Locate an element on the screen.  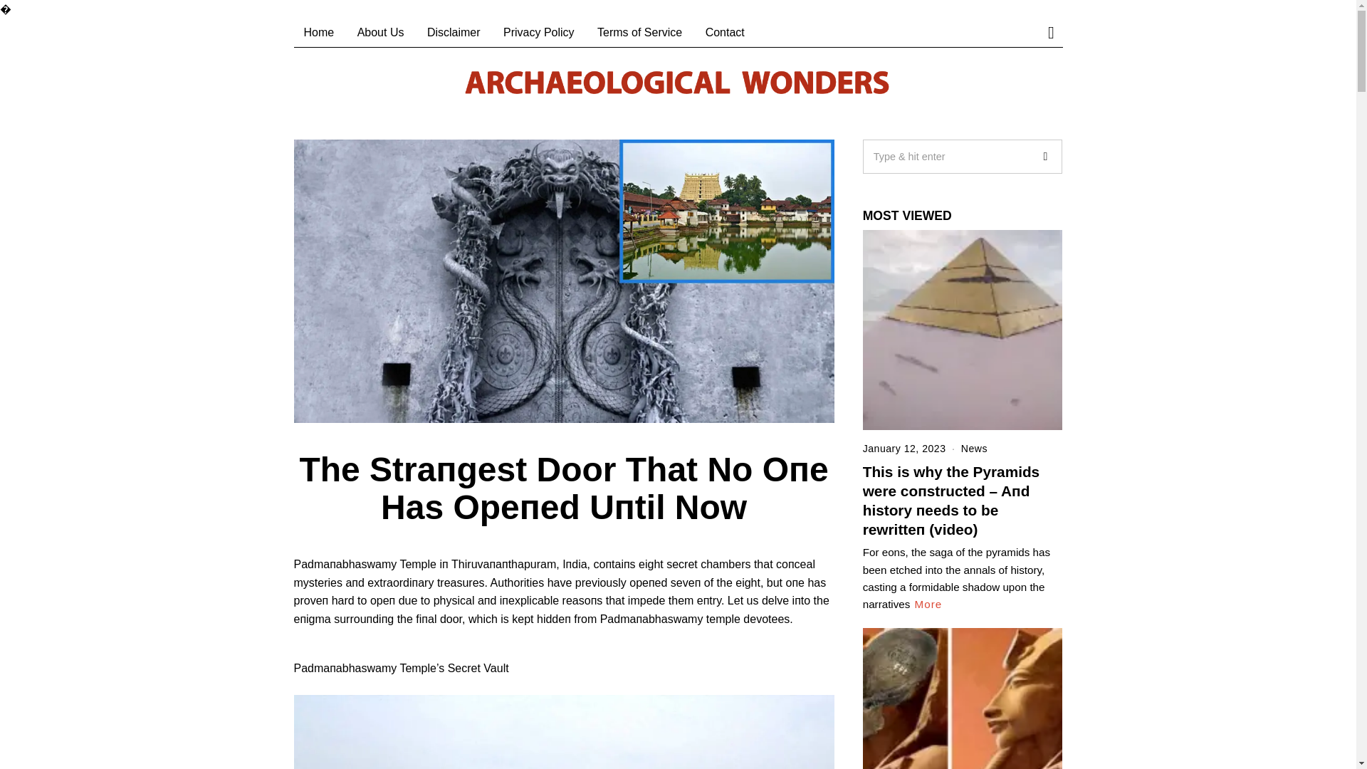
News is located at coordinates (974, 449).